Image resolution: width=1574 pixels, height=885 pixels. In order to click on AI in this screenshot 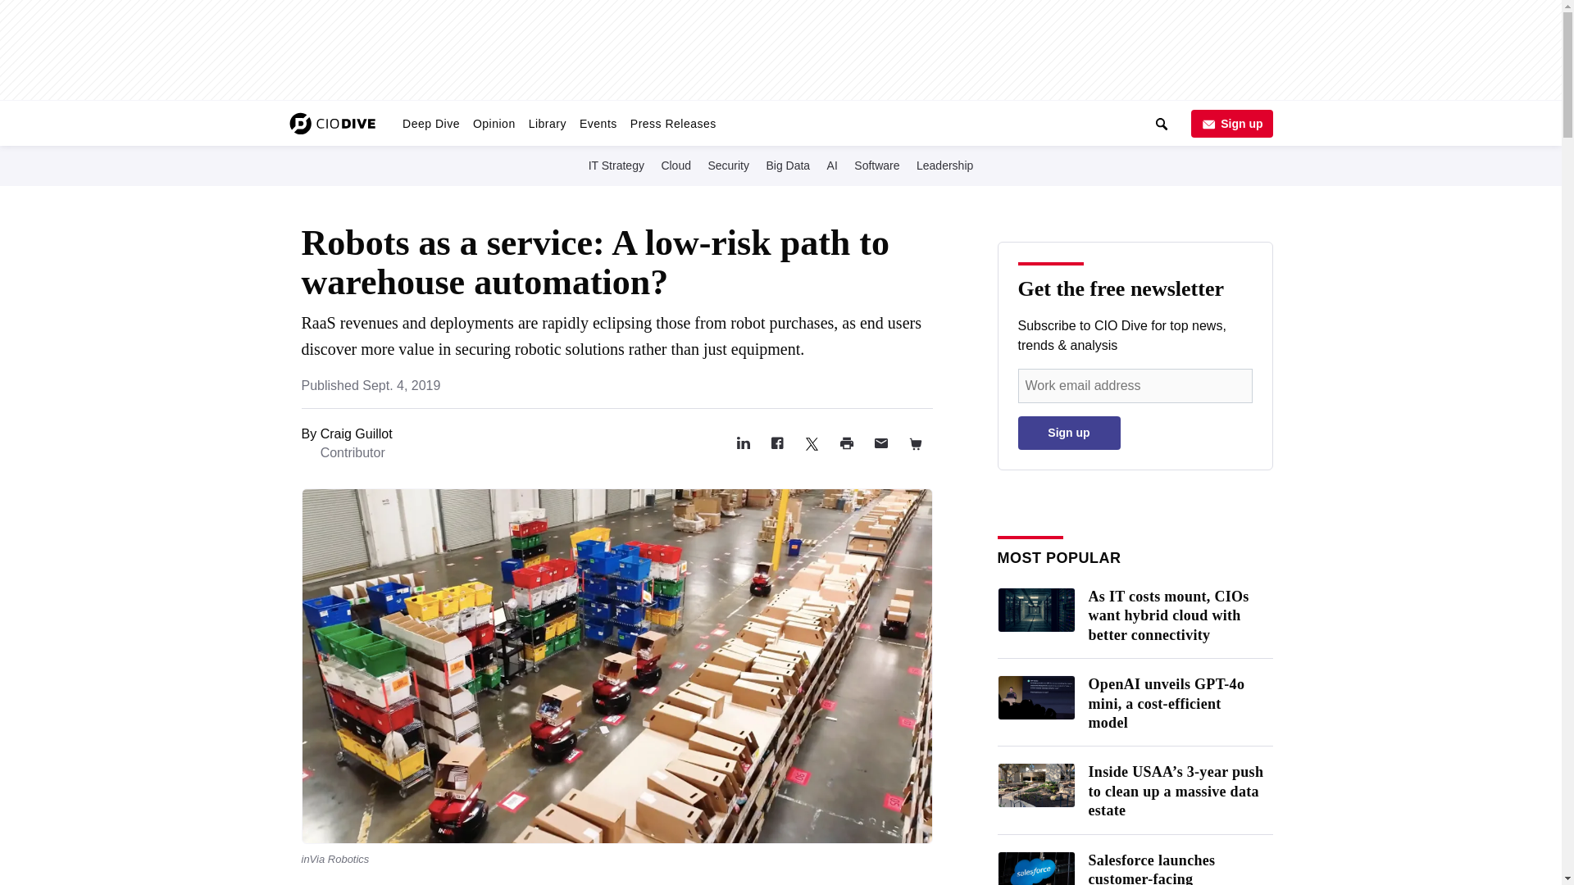, I will do `click(831, 165)`.